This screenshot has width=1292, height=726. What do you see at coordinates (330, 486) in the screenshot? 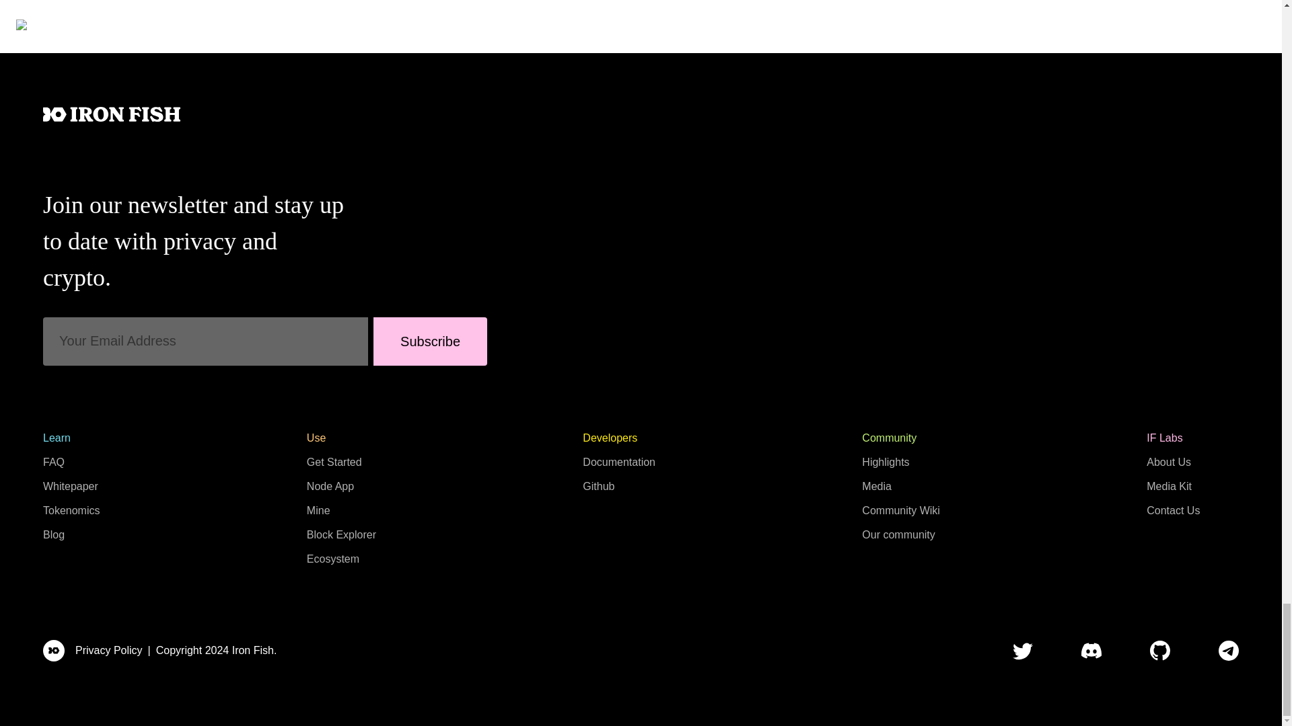
I see `Node App` at bounding box center [330, 486].